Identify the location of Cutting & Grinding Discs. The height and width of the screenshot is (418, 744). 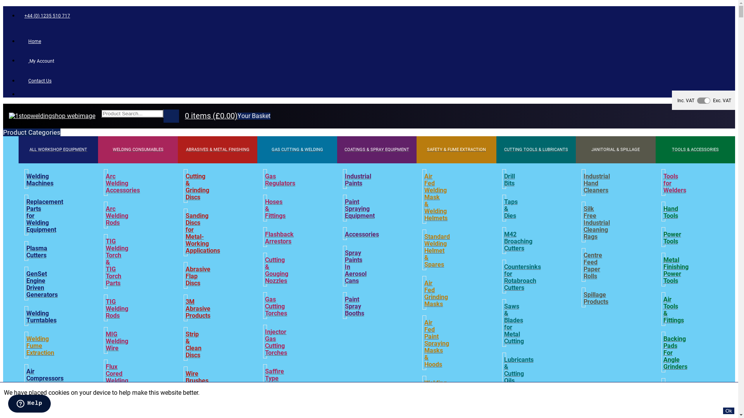
(198, 187).